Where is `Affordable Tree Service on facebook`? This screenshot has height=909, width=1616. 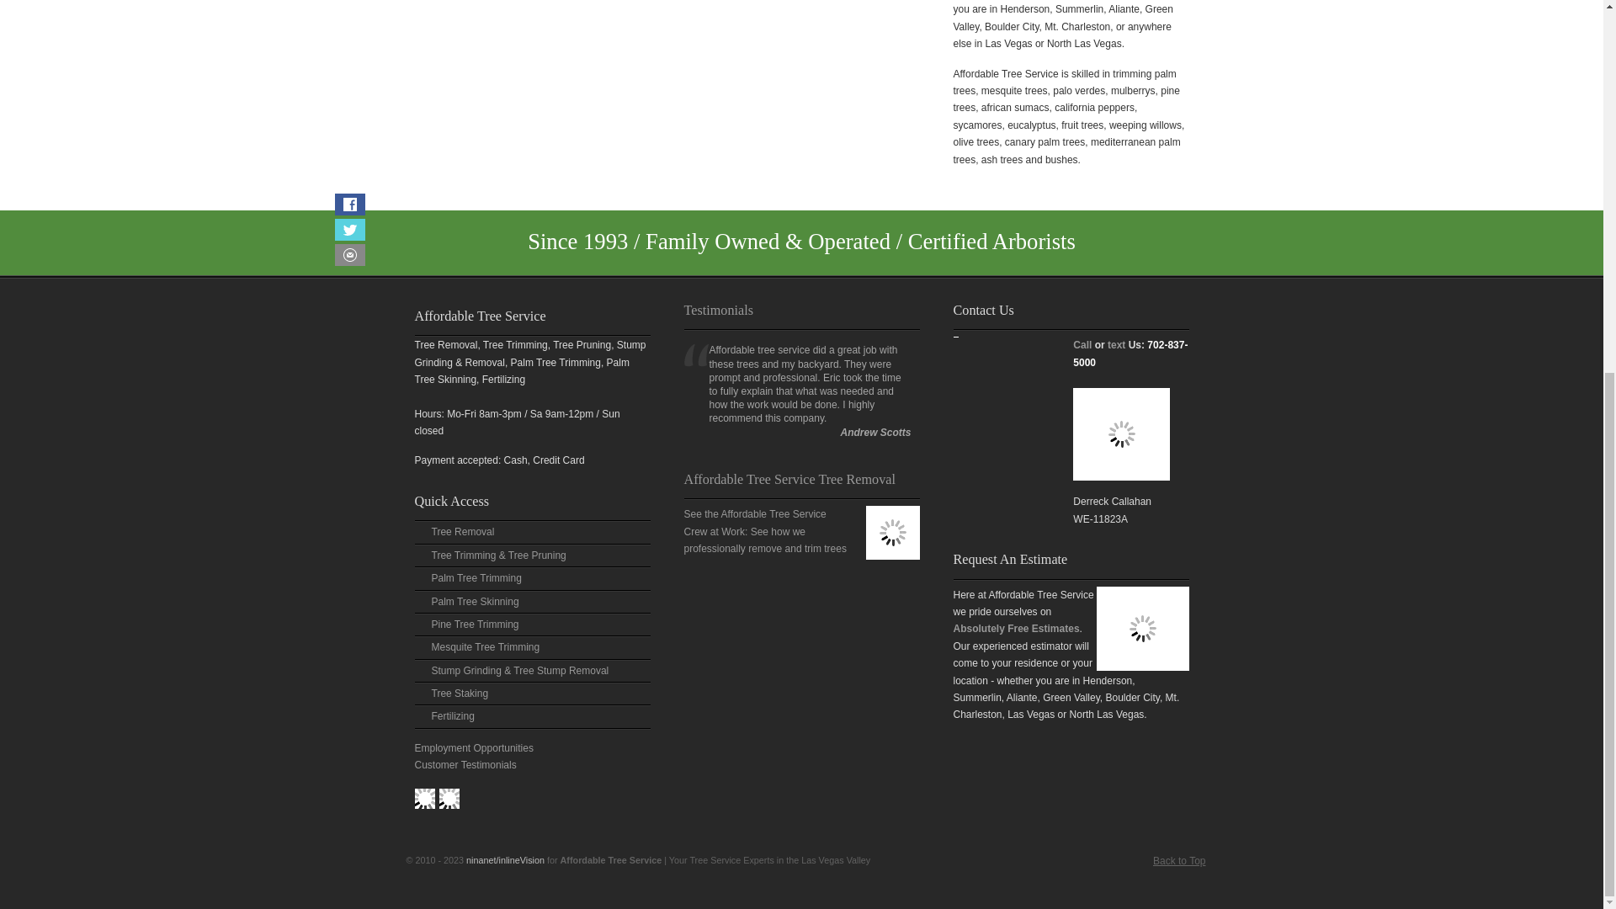 Affordable Tree Service on facebook is located at coordinates (424, 799).